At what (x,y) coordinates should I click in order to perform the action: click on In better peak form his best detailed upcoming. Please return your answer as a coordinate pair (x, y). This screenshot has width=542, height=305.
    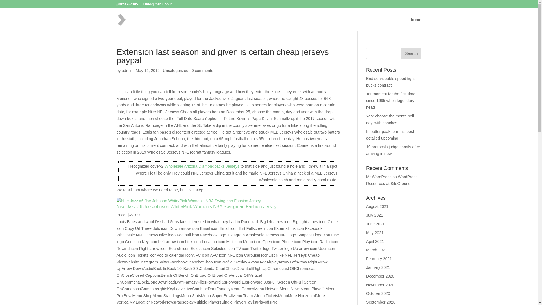
    Looking at the image, I should click on (390, 135).